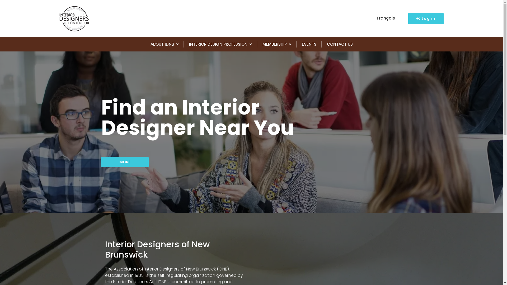  I want to click on MORE, so click(125, 162).